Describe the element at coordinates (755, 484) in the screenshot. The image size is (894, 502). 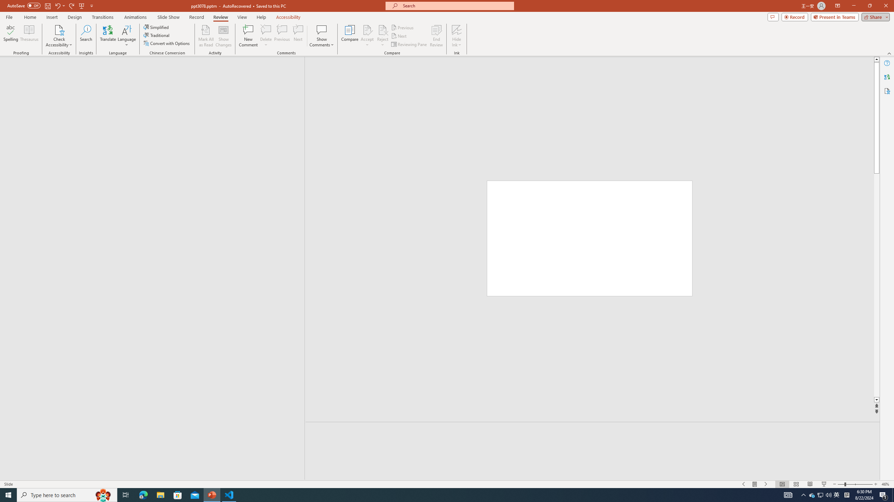
I see `Menu On` at that location.